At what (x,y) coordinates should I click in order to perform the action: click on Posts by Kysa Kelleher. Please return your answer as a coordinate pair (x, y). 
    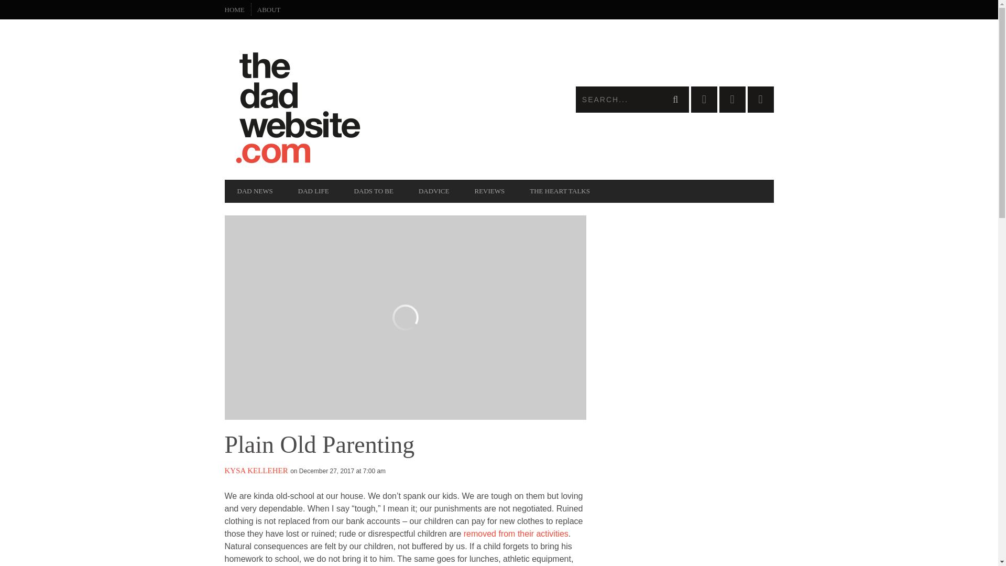
    Looking at the image, I should click on (256, 471).